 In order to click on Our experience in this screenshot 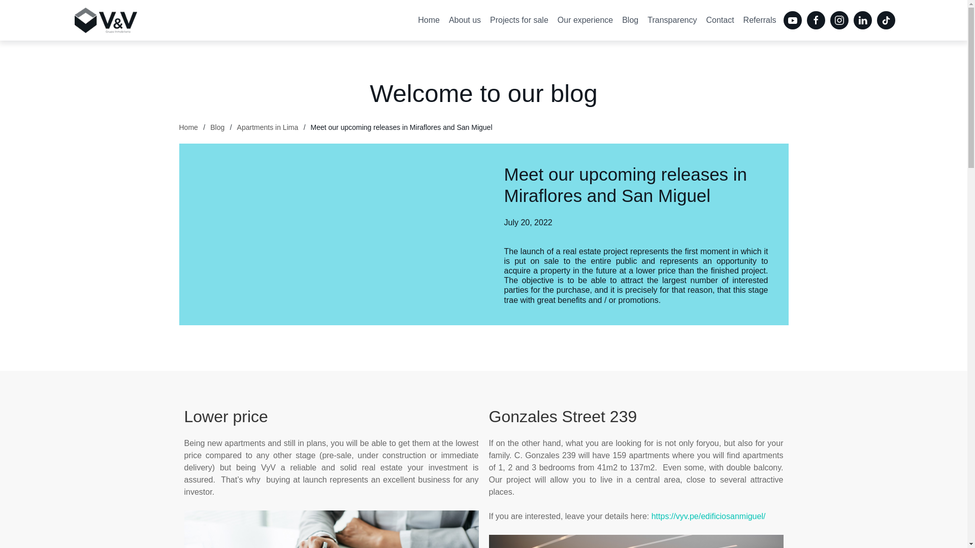, I will do `click(585, 20)`.